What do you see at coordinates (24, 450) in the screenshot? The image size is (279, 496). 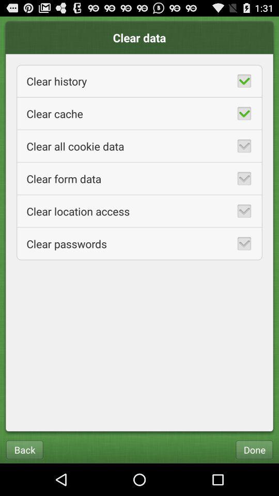 I see `turn on item below clear passwords icon` at bounding box center [24, 450].